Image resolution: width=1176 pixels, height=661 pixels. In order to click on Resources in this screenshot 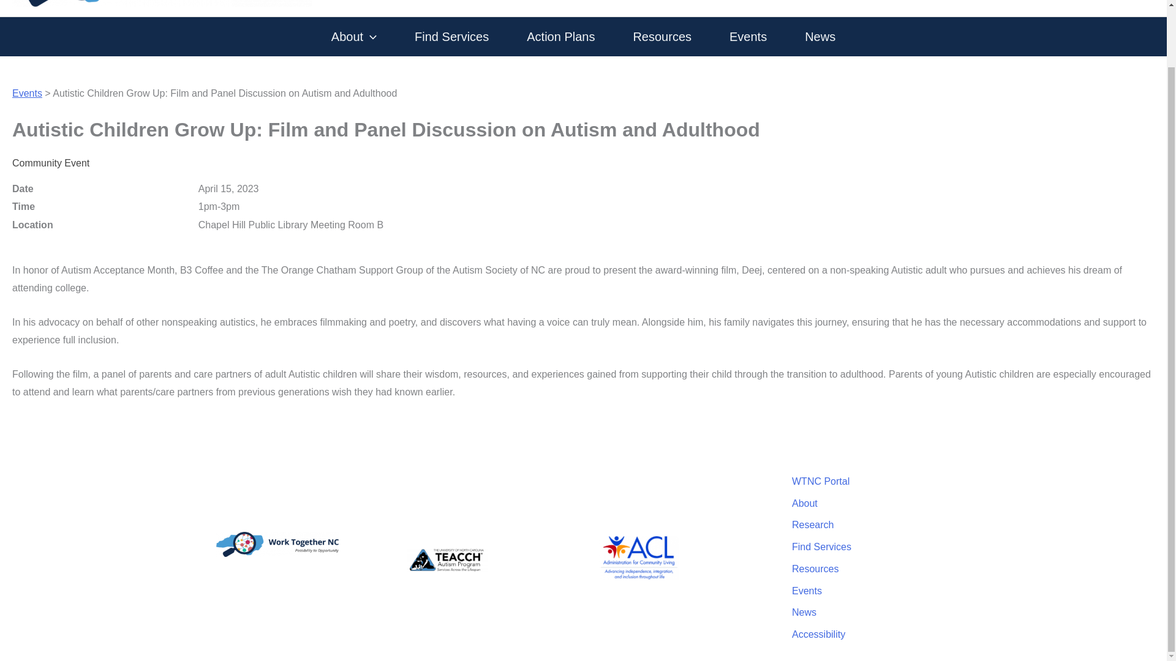, I will do `click(661, 37)`.